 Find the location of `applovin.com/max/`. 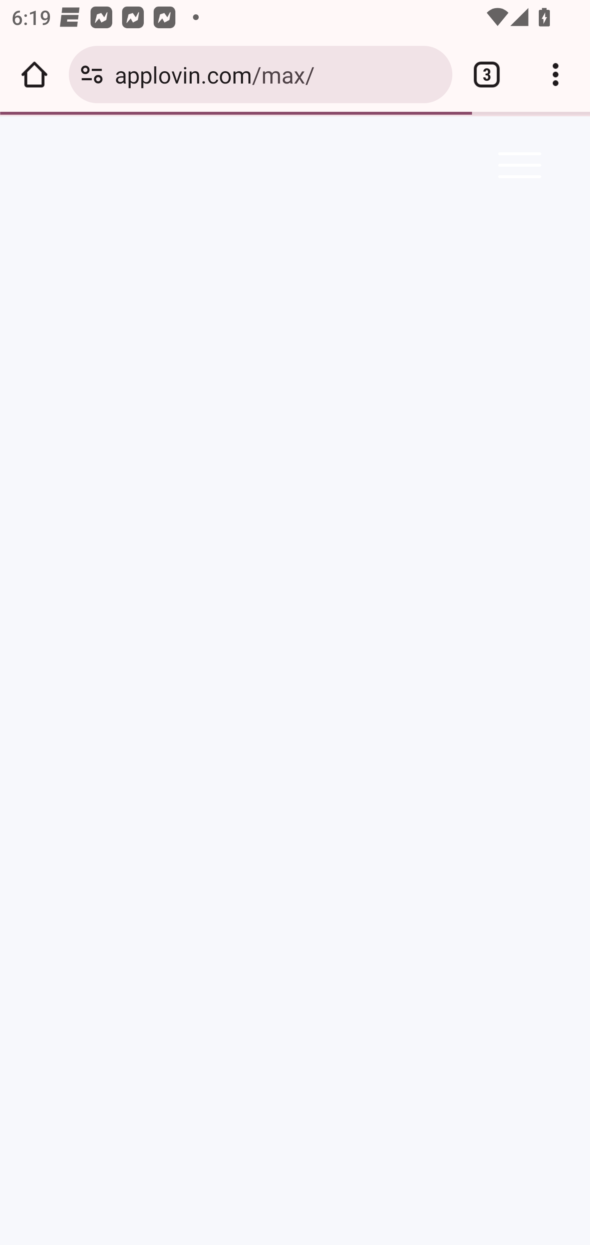

applovin.com/max/ is located at coordinates (277, 74).